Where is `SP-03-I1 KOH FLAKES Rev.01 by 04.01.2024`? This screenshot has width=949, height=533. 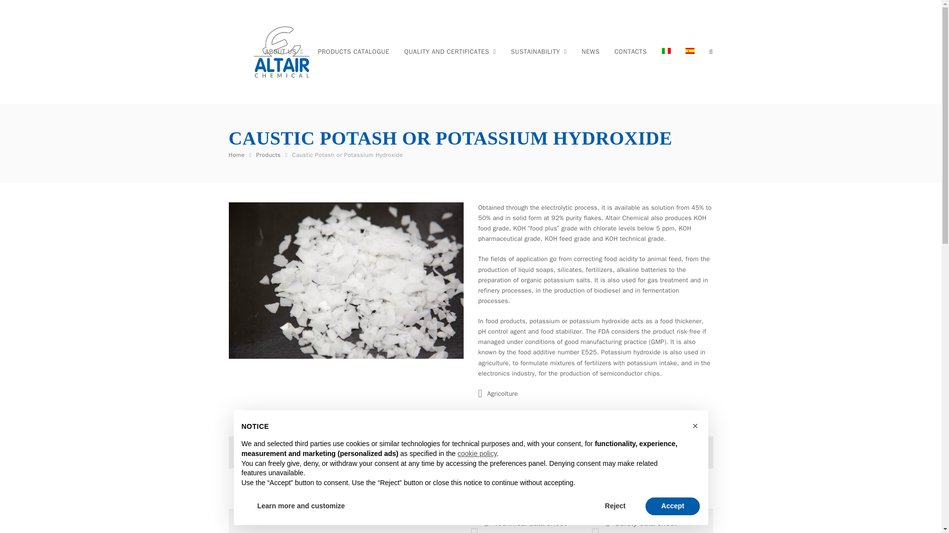
SP-03-I1 KOH FLAKES Rev.01 by 04.01.2024 is located at coordinates (525, 489).